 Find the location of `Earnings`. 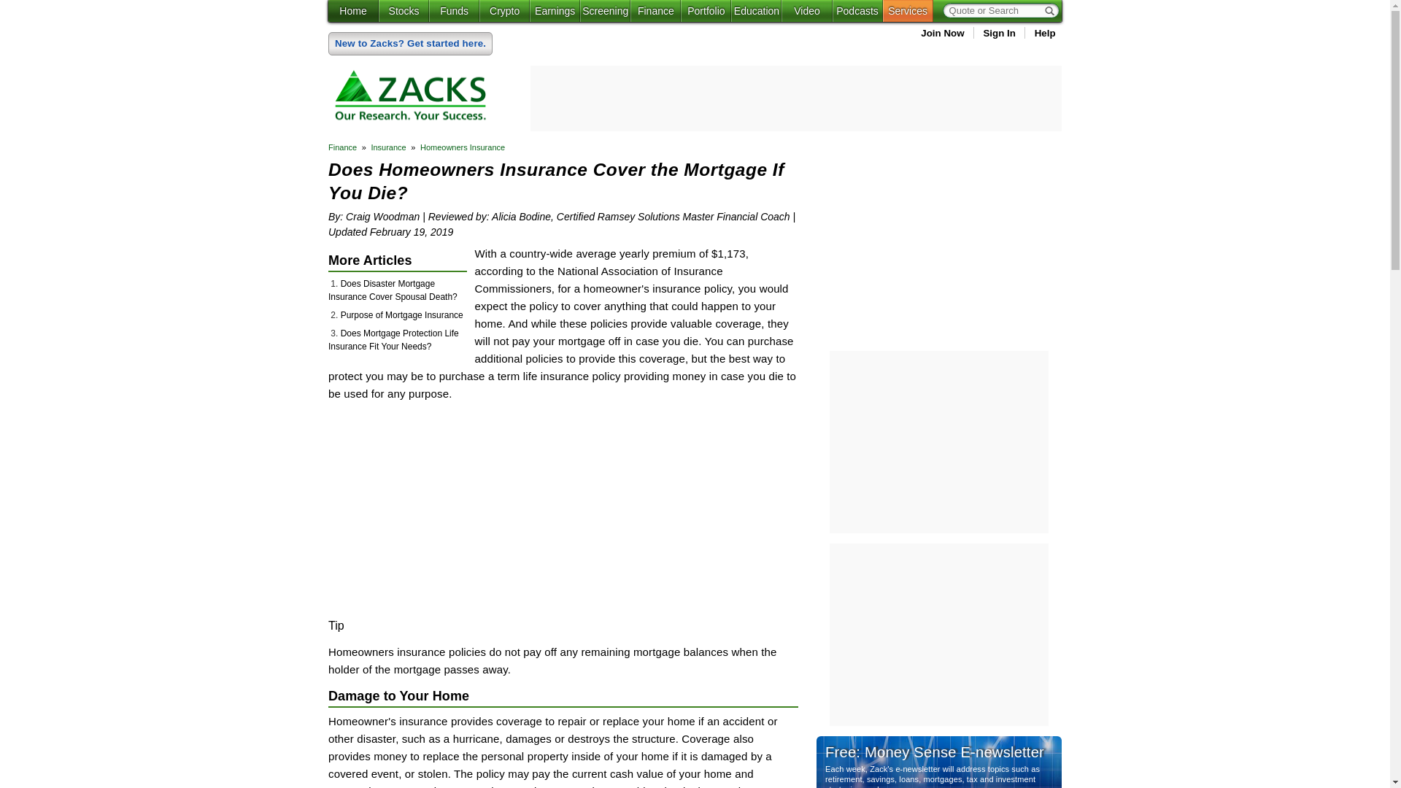

Earnings is located at coordinates (555, 11).